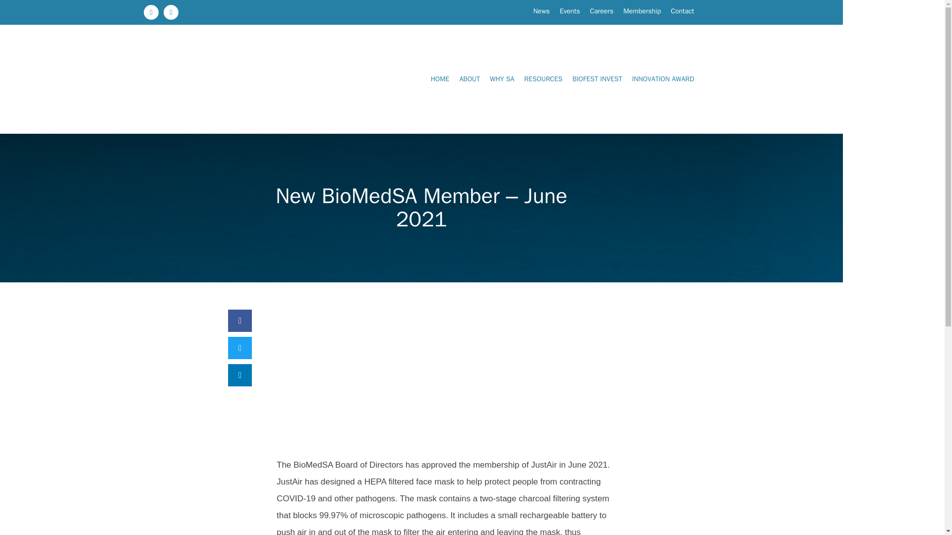  What do you see at coordinates (663, 79) in the screenshot?
I see `INNOVATION AWARD` at bounding box center [663, 79].